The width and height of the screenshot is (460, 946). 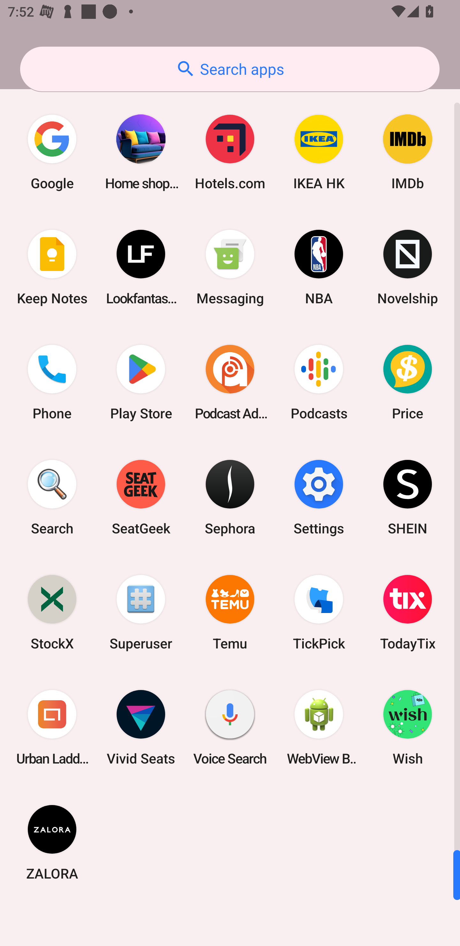 What do you see at coordinates (141, 267) in the screenshot?
I see `Lookfantastic` at bounding box center [141, 267].